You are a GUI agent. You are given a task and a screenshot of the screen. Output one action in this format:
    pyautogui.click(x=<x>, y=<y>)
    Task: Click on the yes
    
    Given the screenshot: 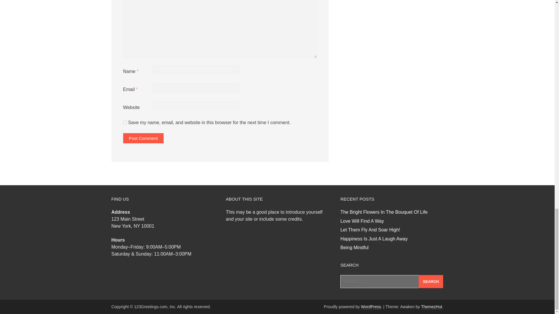 What is the action you would take?
    pyautogui.click(x=125, y=122)
    